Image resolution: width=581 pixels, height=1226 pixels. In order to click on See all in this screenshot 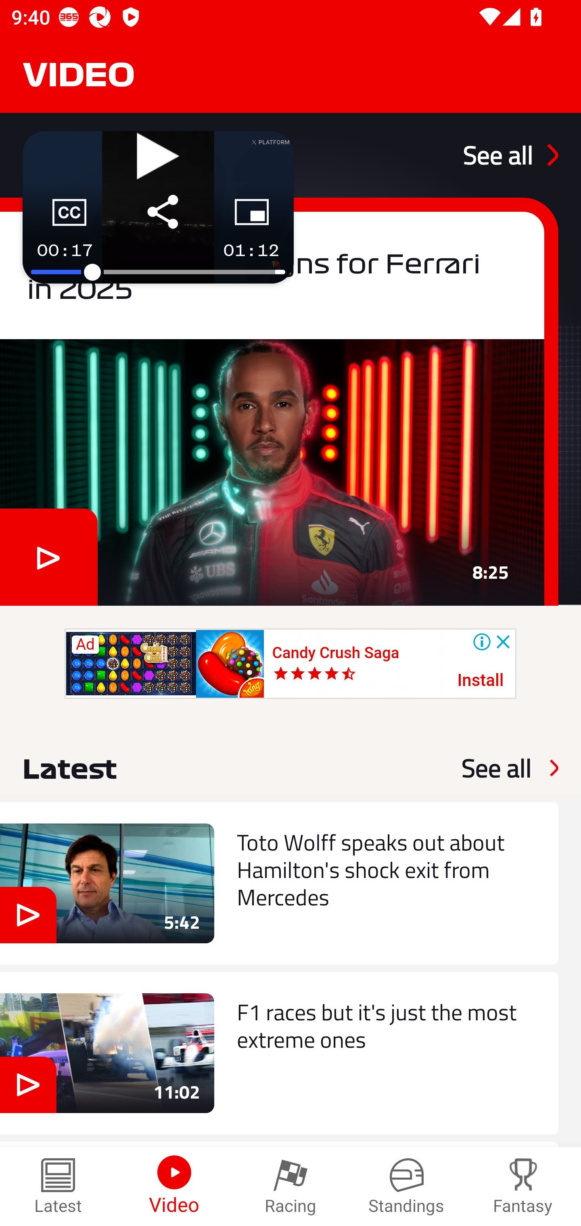, I will do `click(510, 155)`.